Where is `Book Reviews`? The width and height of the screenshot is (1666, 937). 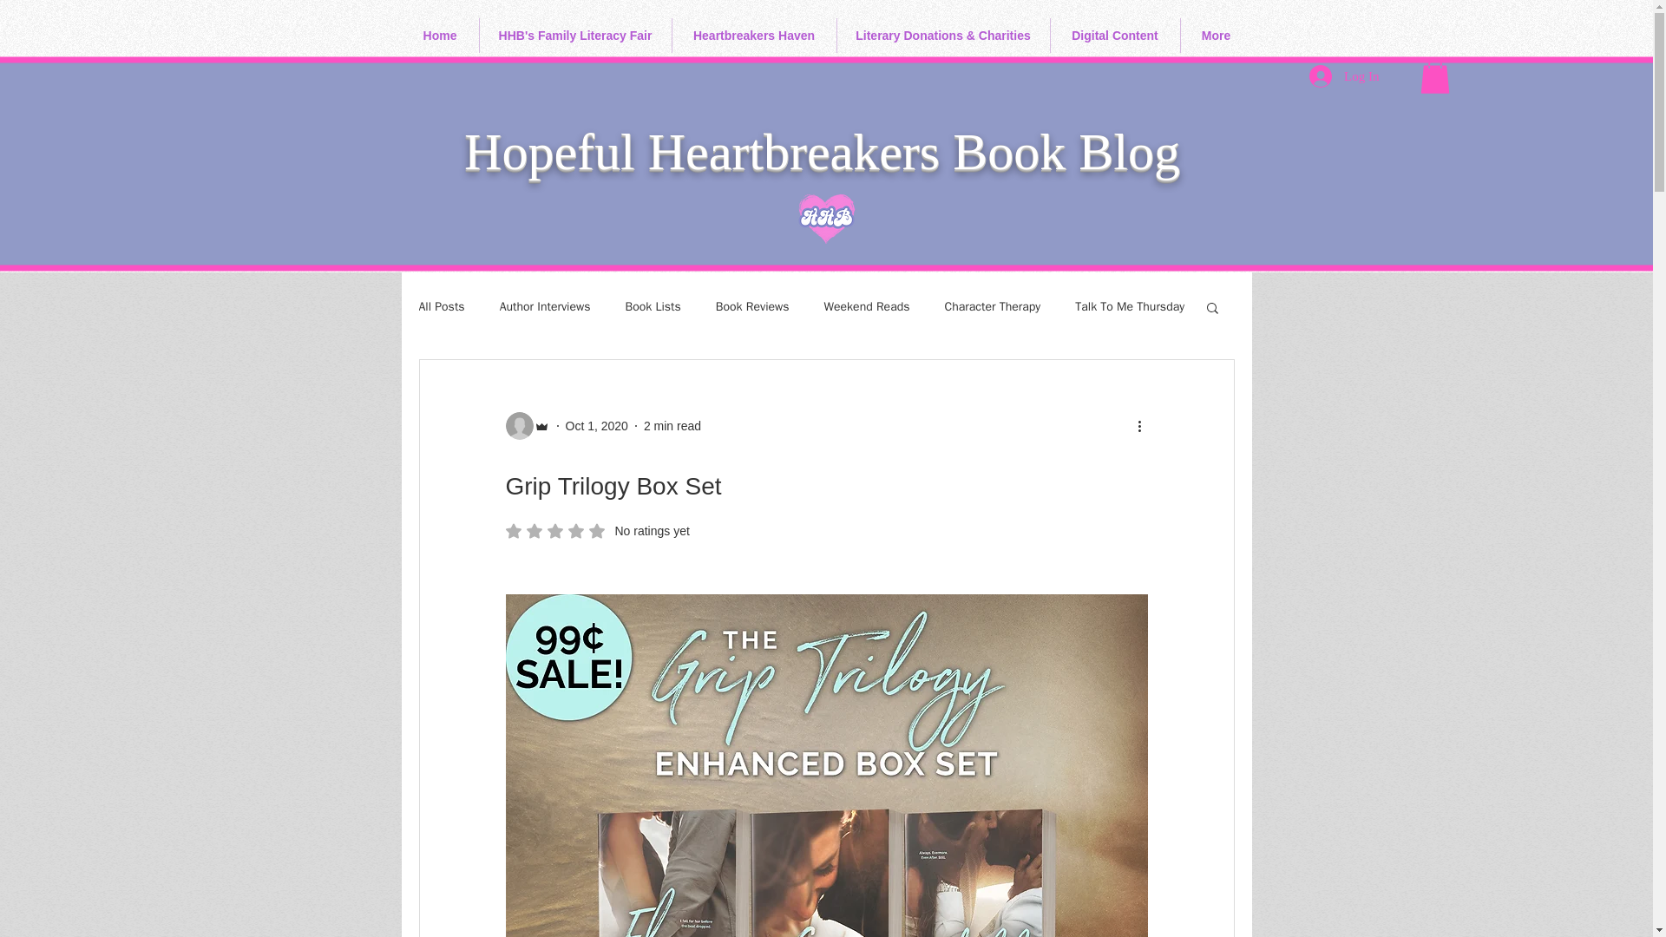 Book Reviews is located at coordinates (993, 306).